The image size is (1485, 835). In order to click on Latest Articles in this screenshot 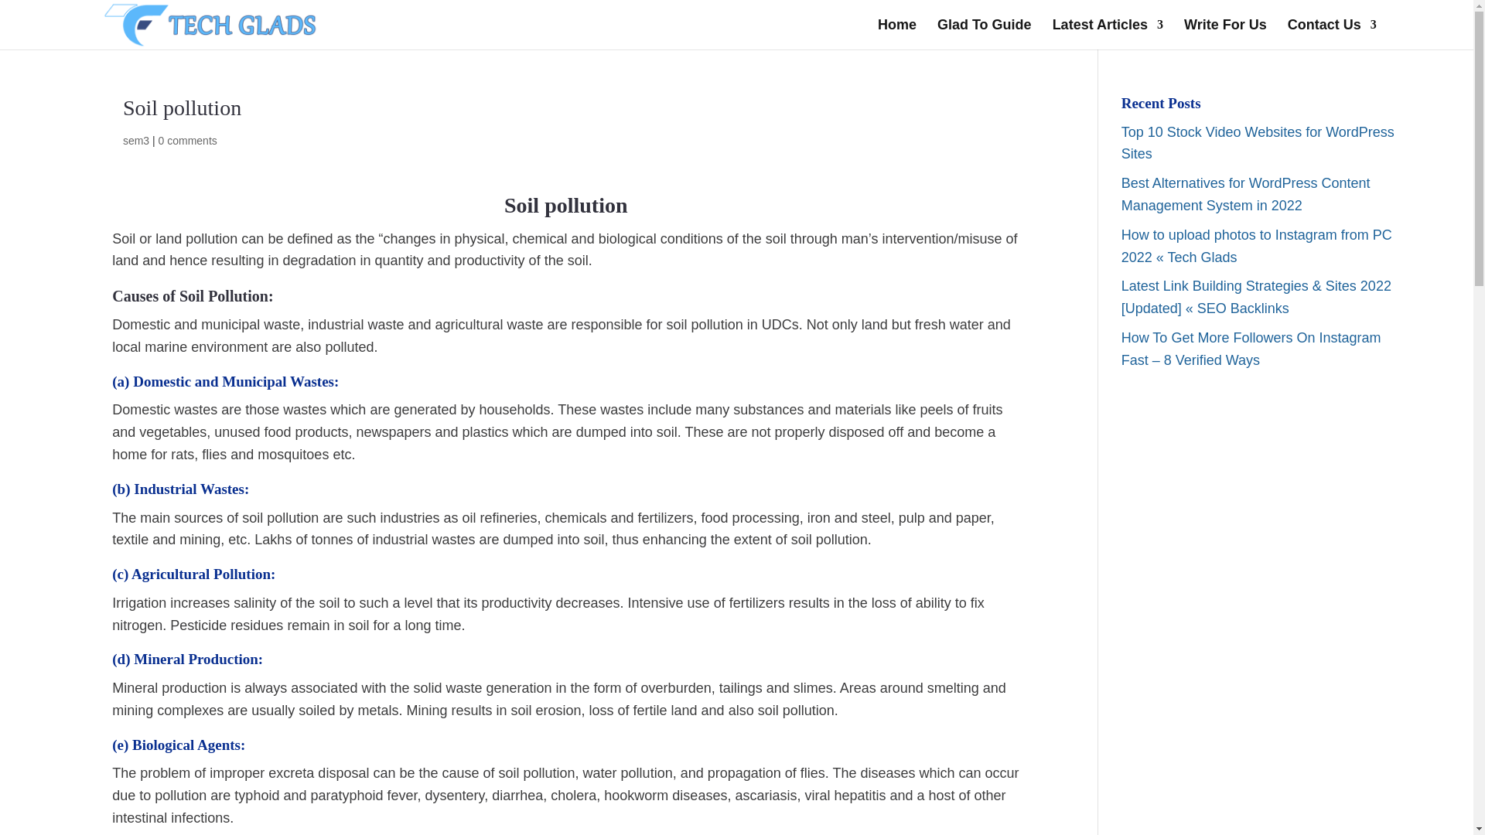, I will do `click(1108, 34)`.